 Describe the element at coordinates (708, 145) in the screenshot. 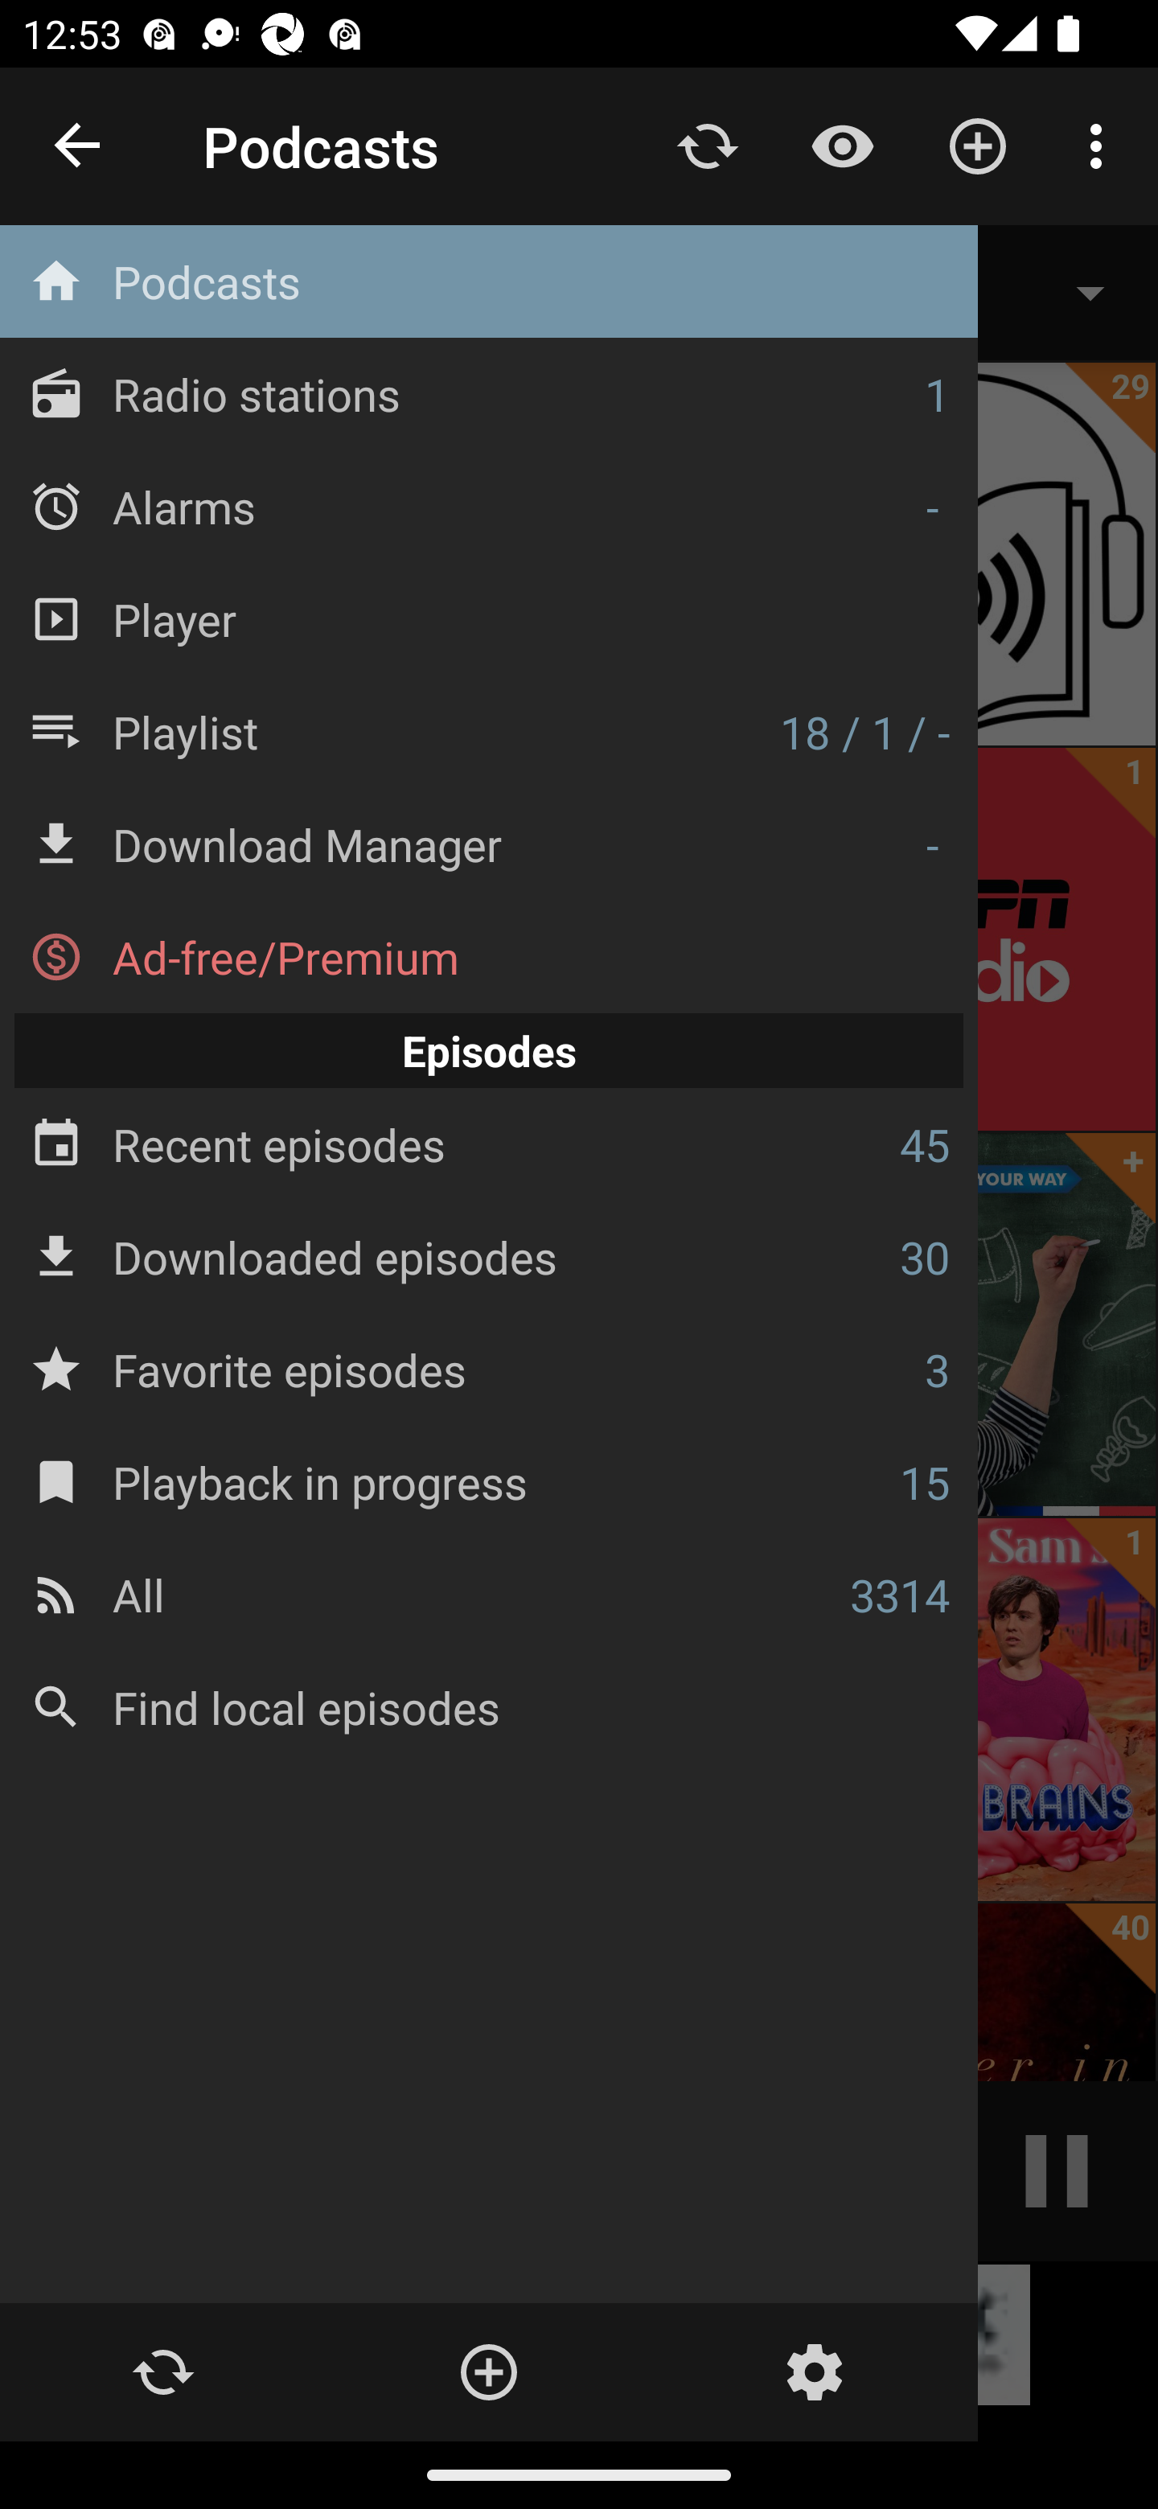

I see `Update` at that location.